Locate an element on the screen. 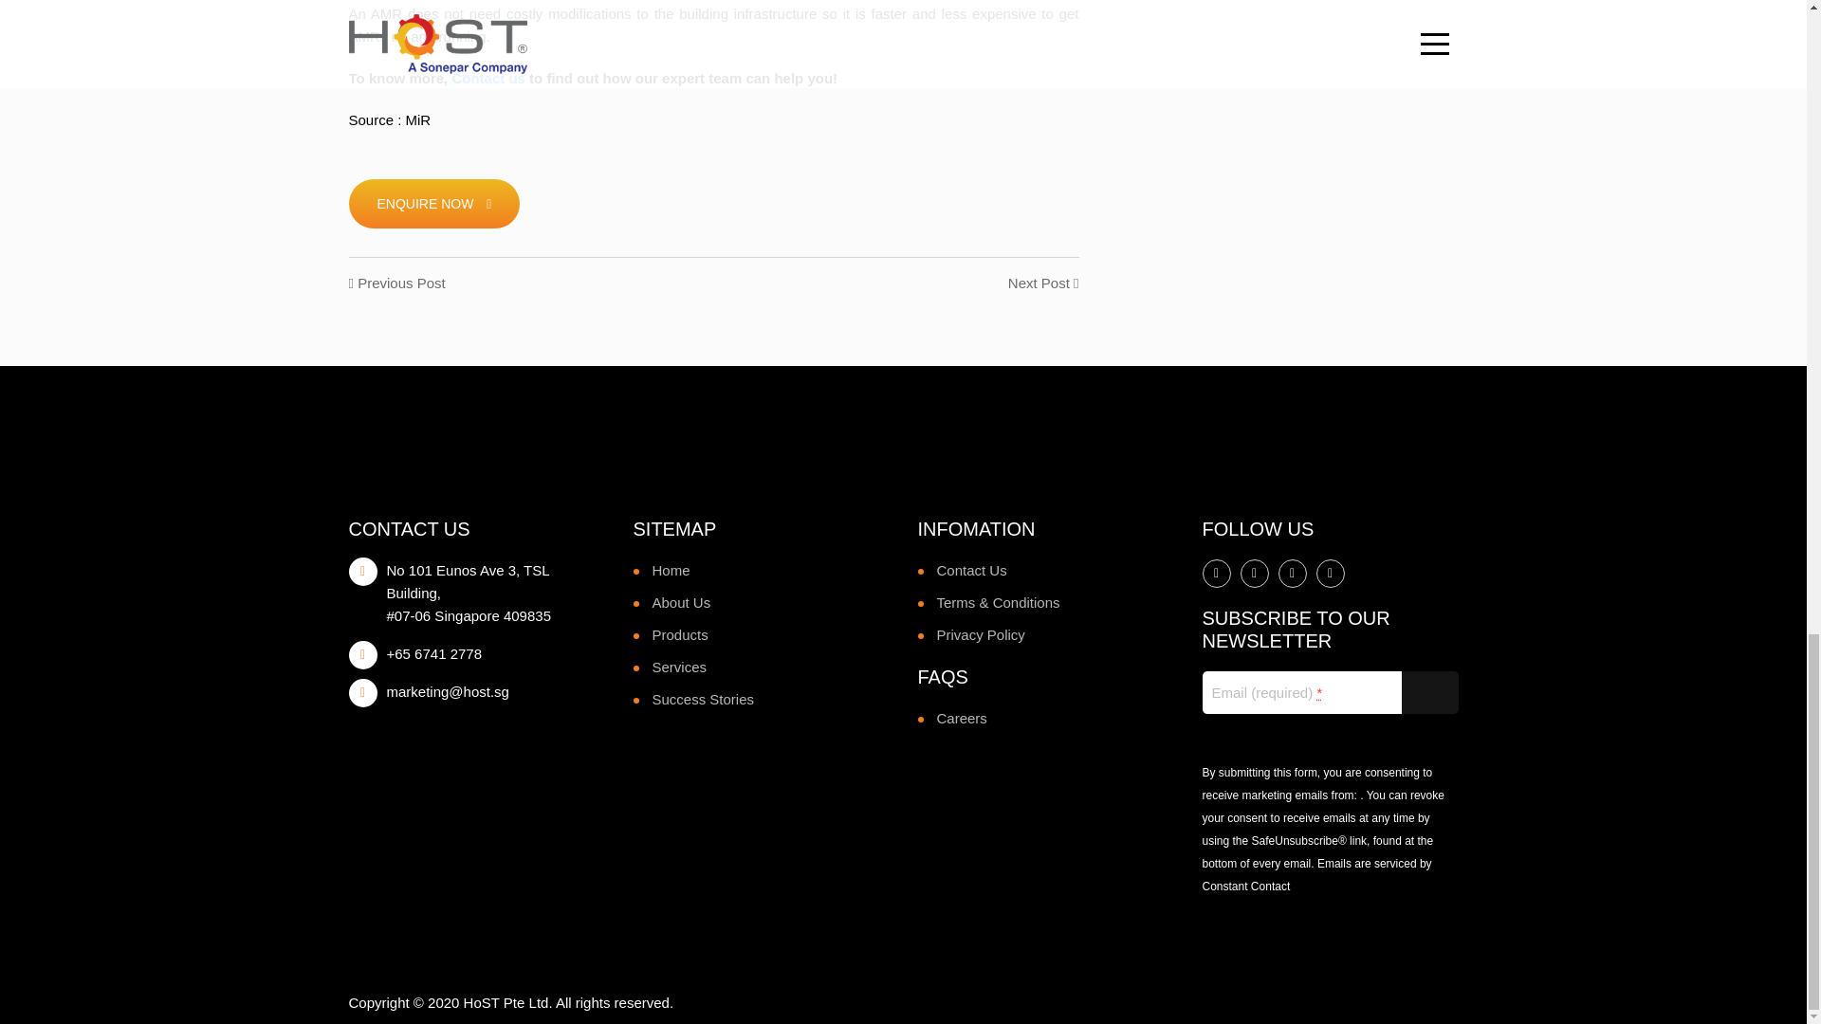 The image size is (1821, 1024). Home is located at coordinates (671, 570).